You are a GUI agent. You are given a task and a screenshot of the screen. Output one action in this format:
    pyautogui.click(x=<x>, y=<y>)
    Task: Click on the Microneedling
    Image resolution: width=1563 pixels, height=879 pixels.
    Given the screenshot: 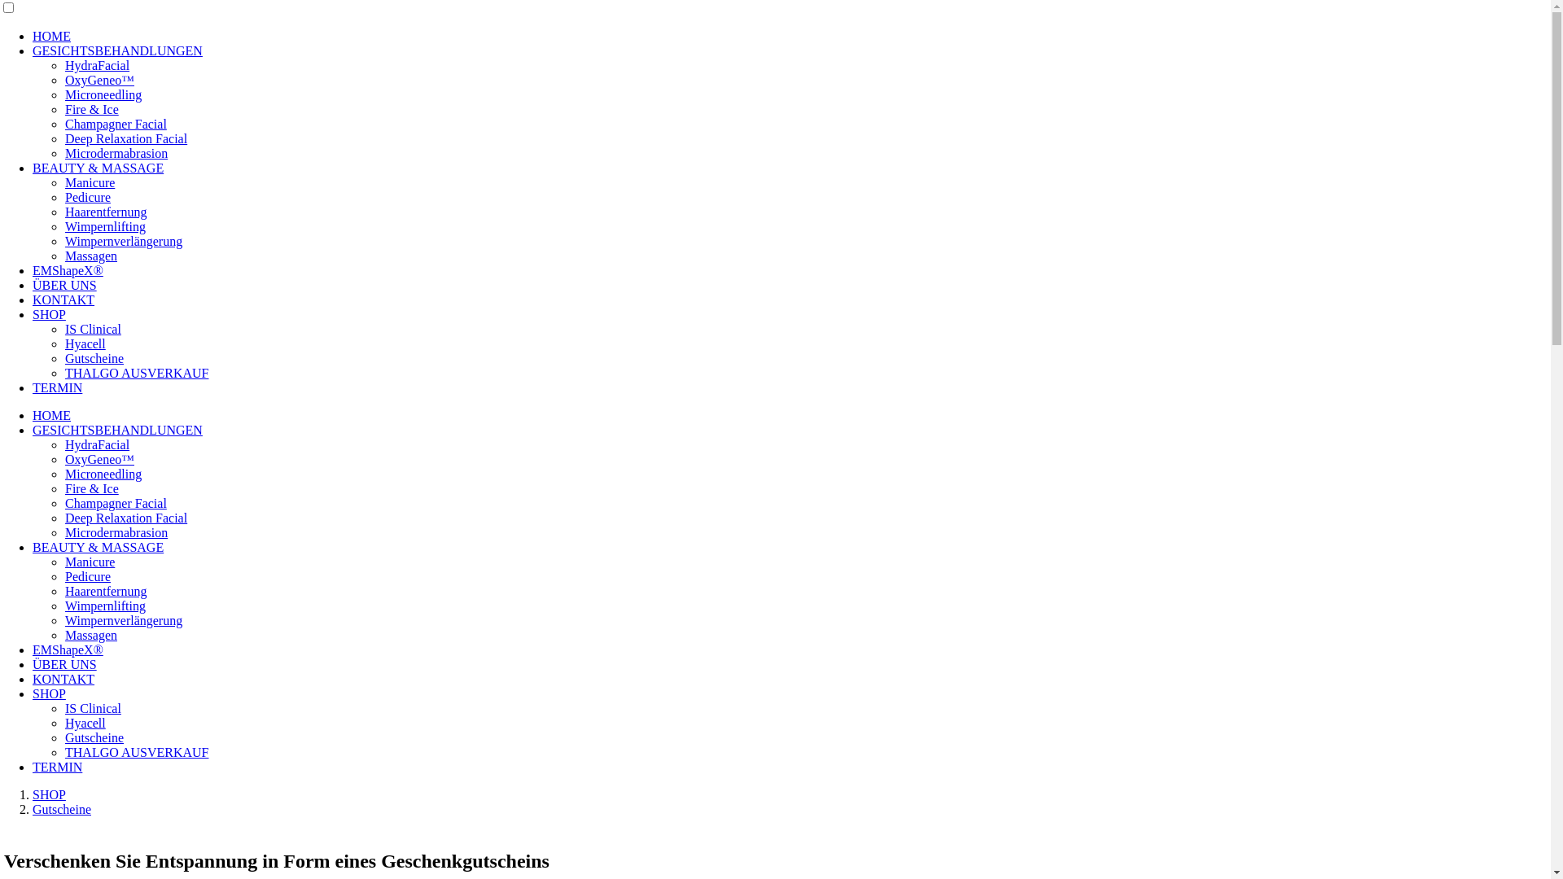 What is the action you would take?
    pyautogui.click(x=103, y=94)
    